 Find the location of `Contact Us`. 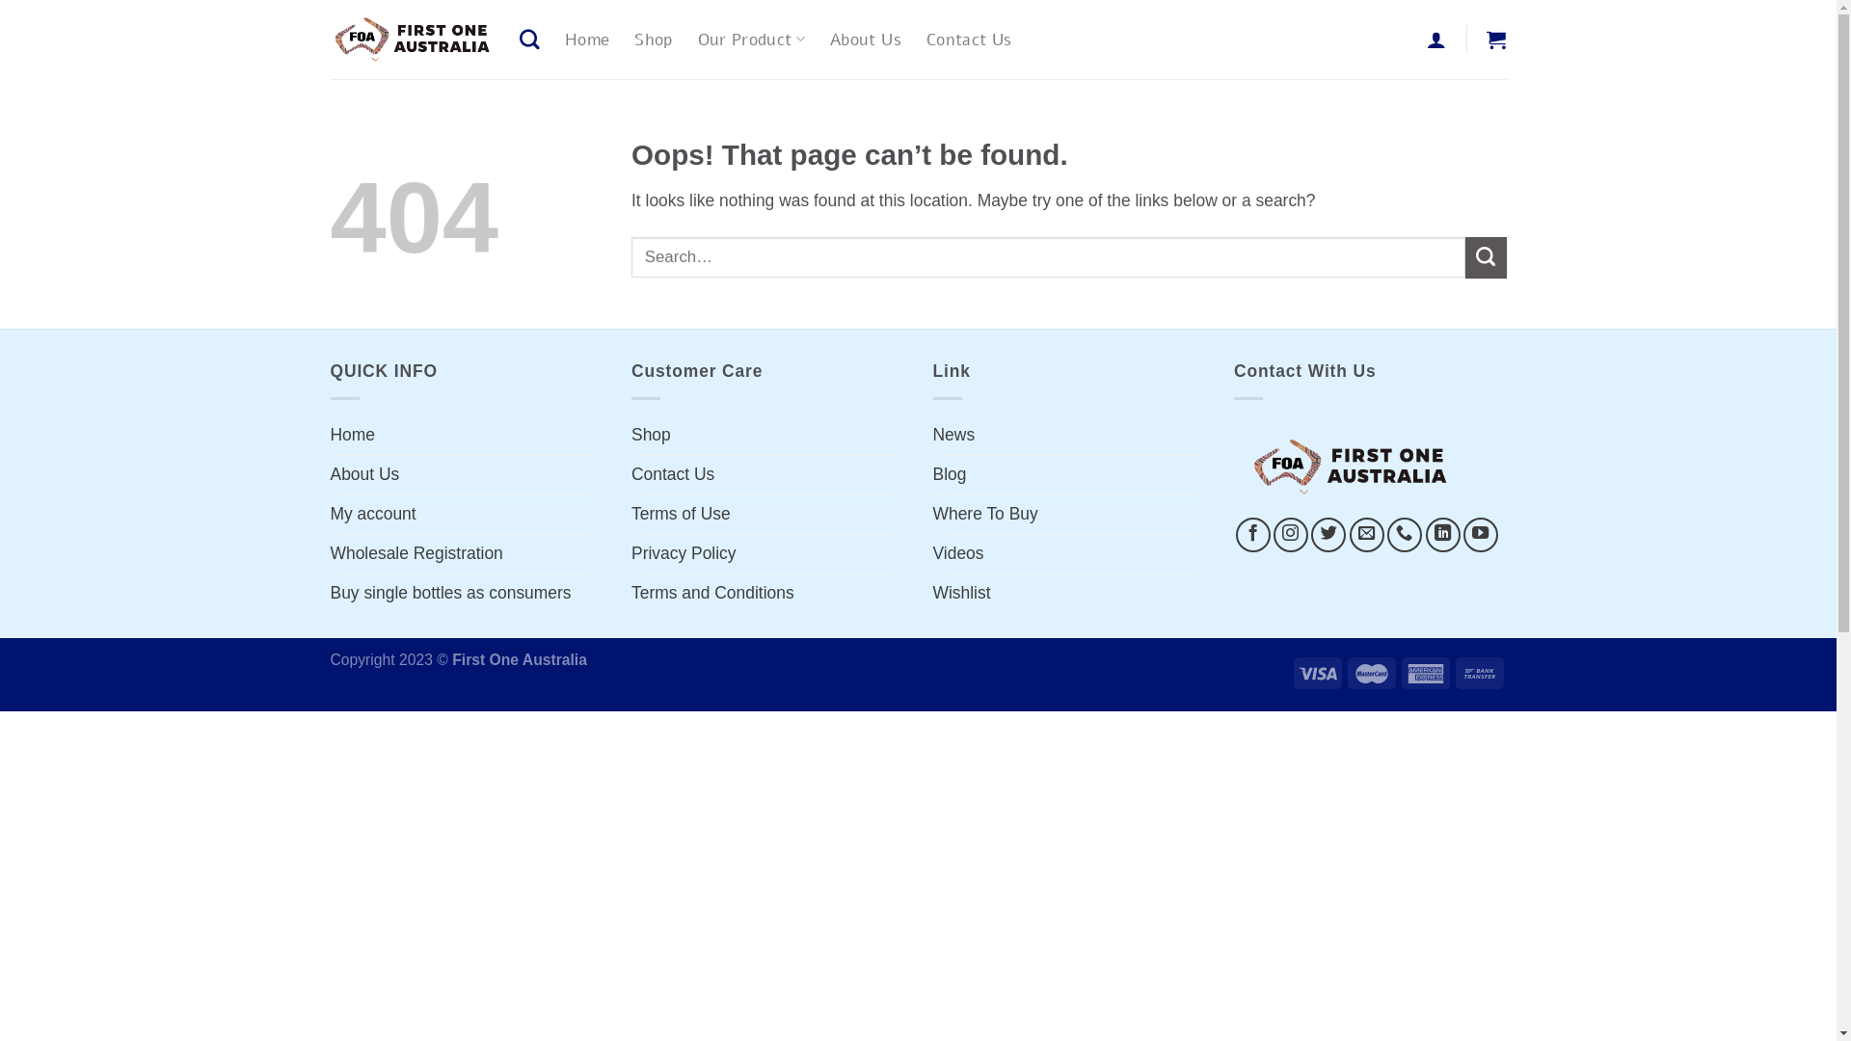

Contact Us is located at coordinates (970, 40).